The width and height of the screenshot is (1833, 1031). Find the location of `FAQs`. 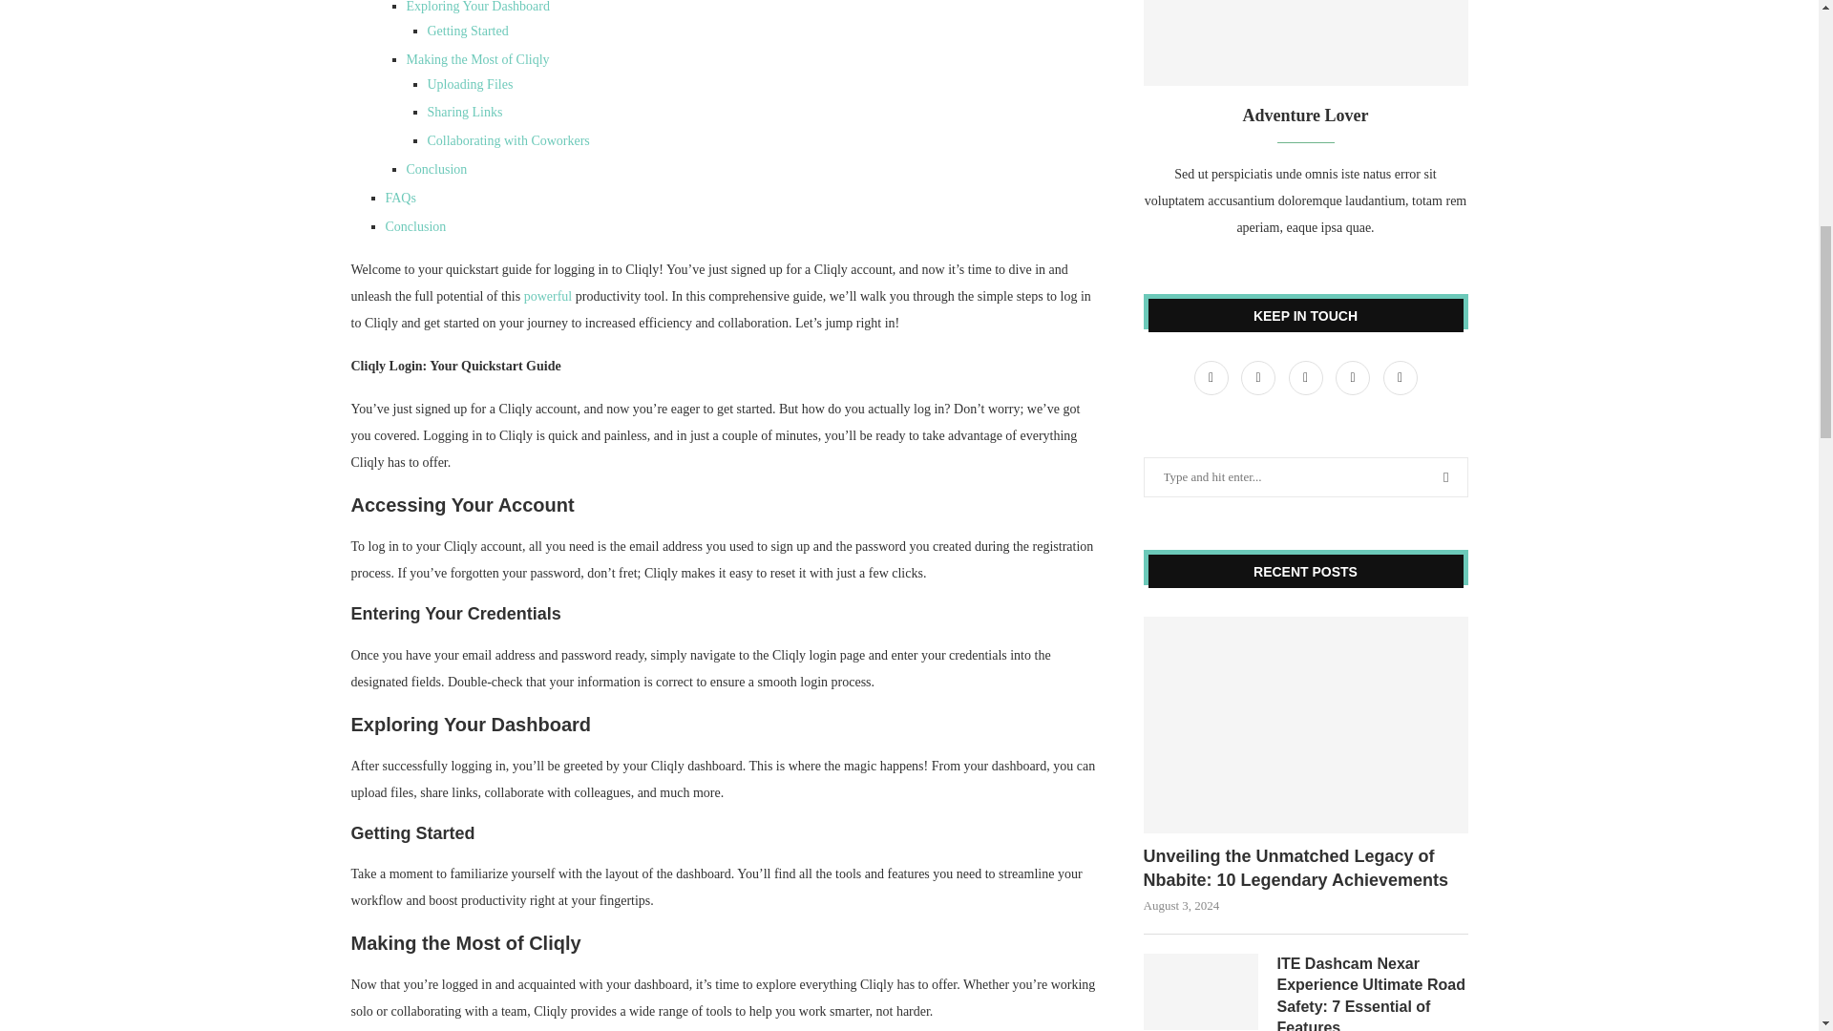

FAQs is located at coordinates (400, 197).